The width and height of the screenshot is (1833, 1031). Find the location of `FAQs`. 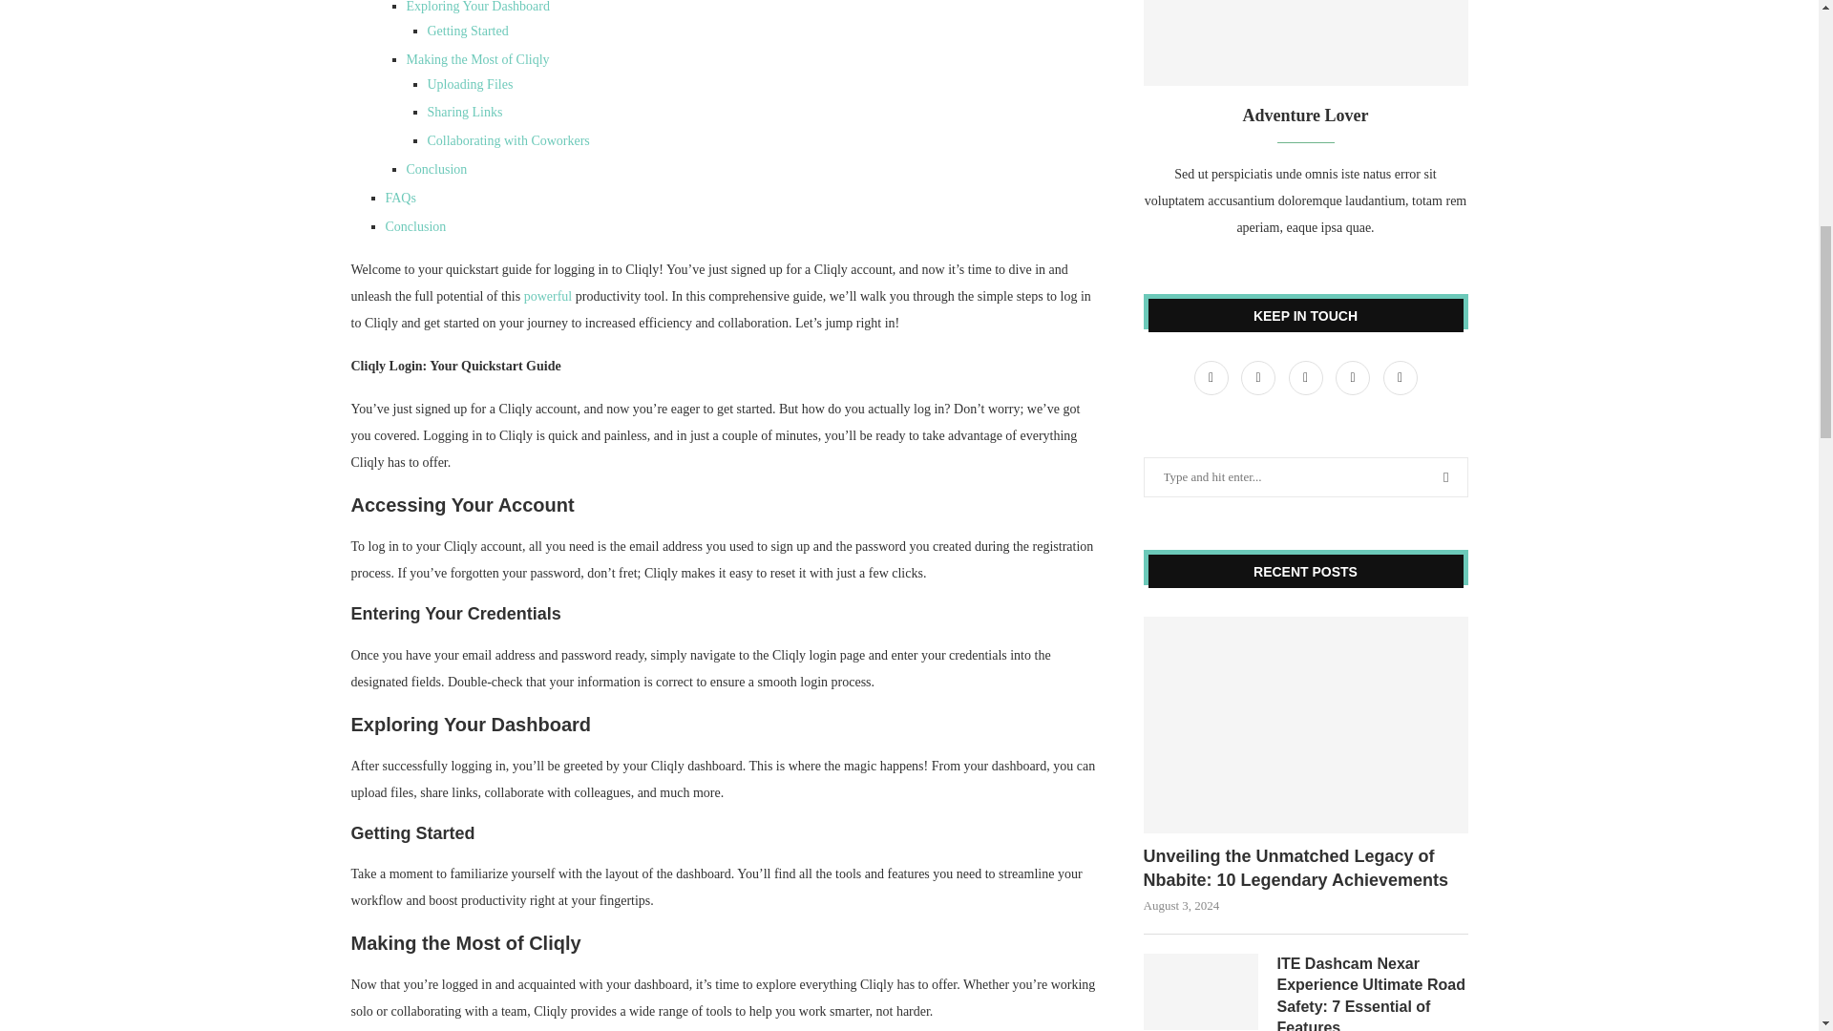

FAQs is located at coordinates (400, 197).